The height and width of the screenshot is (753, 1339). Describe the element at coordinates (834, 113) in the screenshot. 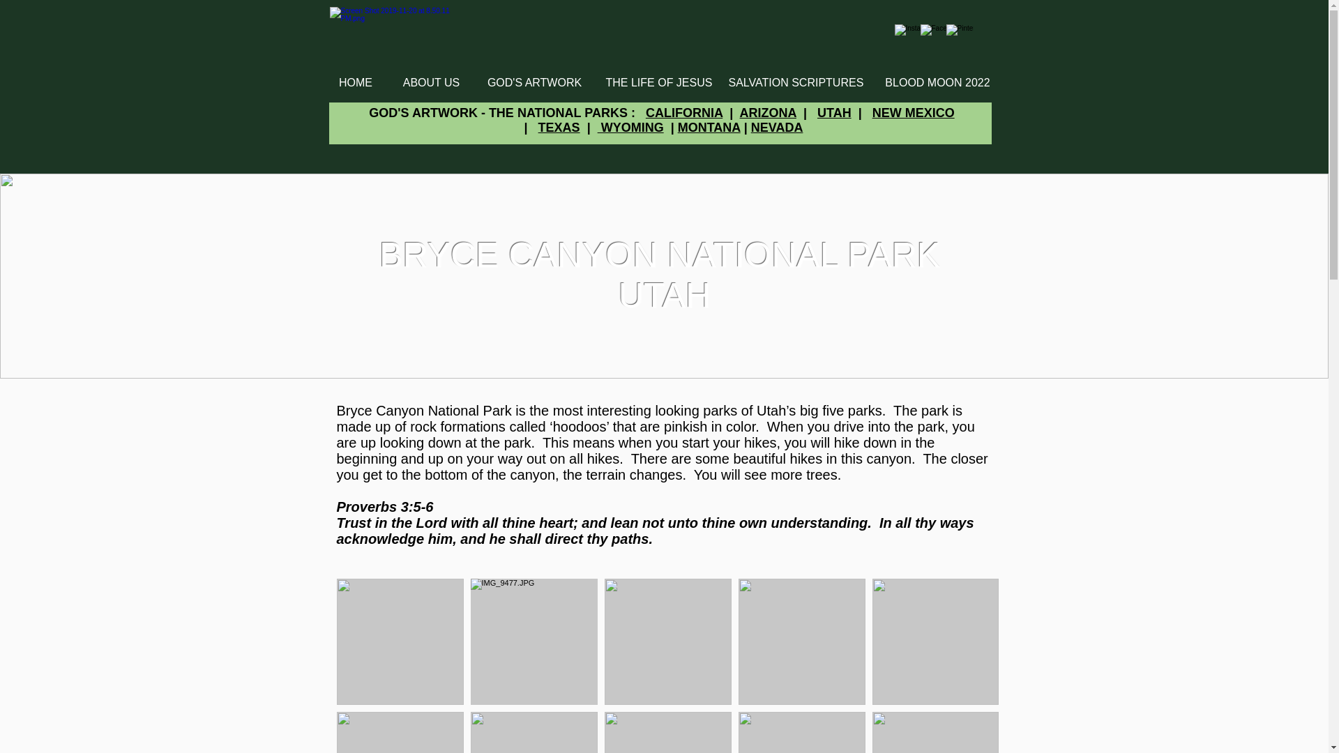

I see `UTAH` at that location.